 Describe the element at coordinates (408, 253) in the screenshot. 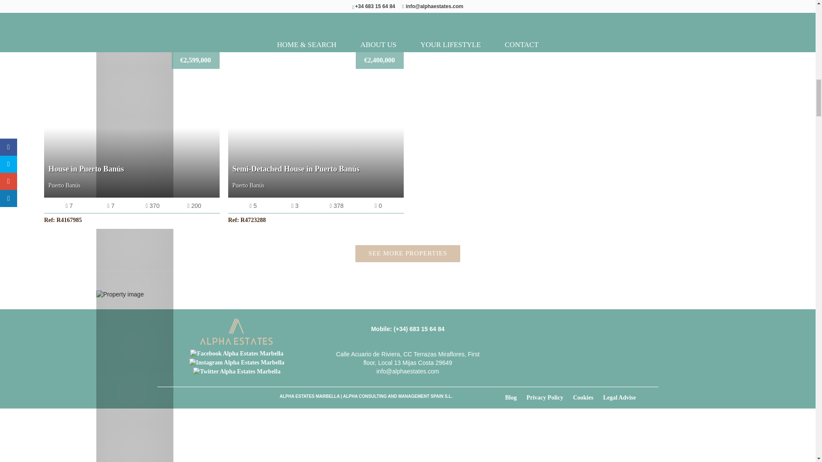

I see `SEE MORE PROPERTIES` at that location.